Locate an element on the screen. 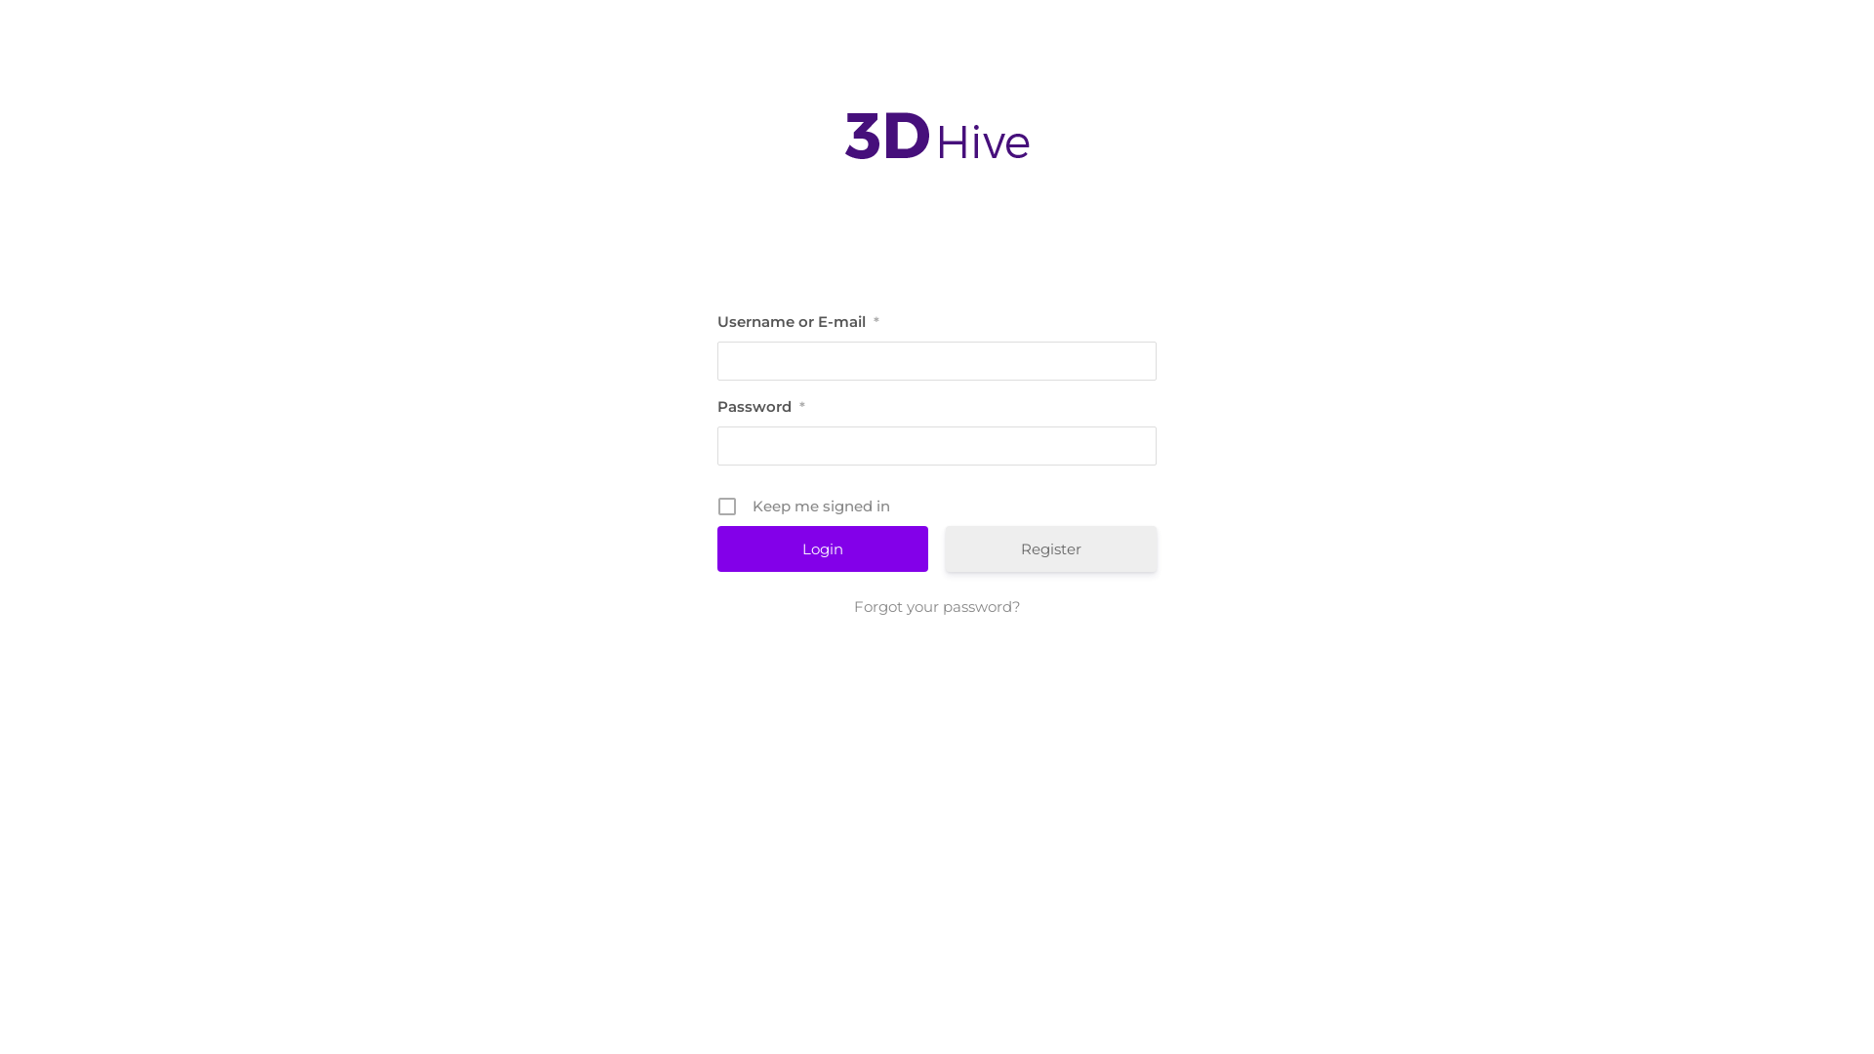 Image resolution: width=1874 pixels, height=1054 pixels. Forgot your password? is located at coordinates (937, 607).